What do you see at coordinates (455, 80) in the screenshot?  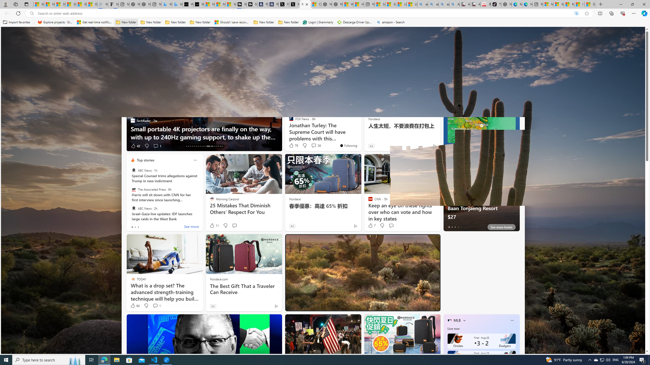 I see `Shanghai` at bounding box center [455, 80].